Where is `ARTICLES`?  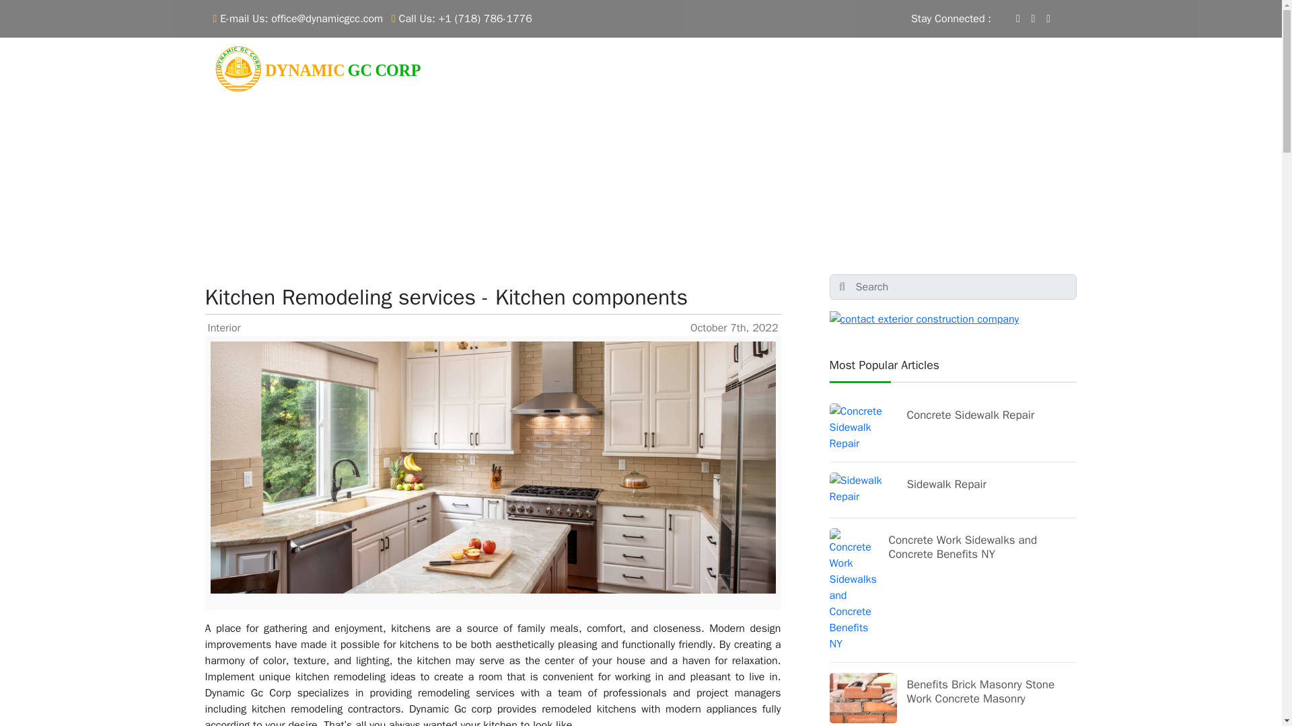
ARTICLES is located at coordinates (985, 73).